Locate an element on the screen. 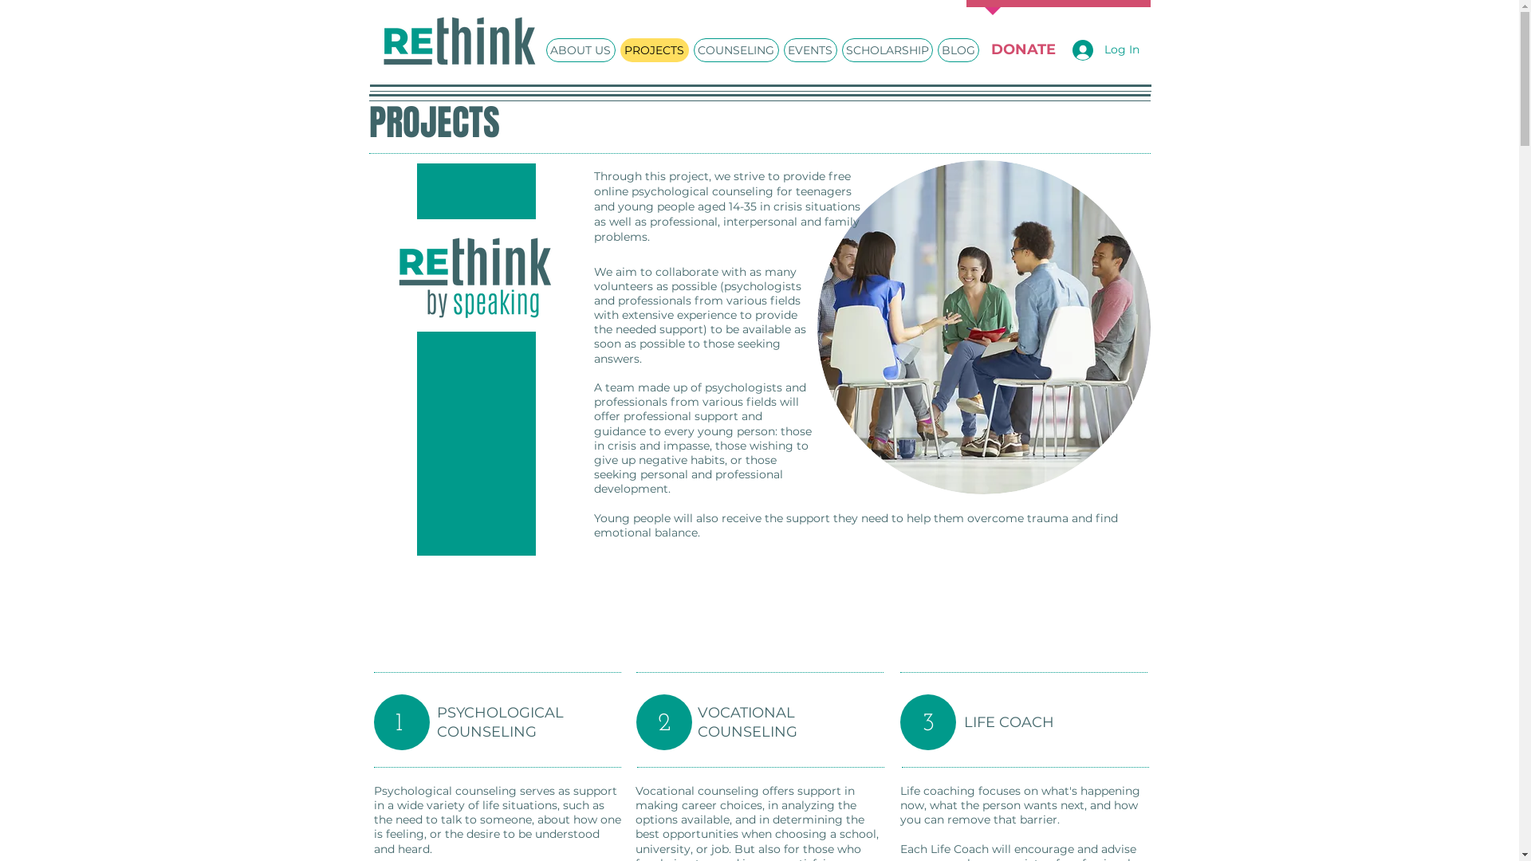  BLOG is located at coordinates (958, 49).